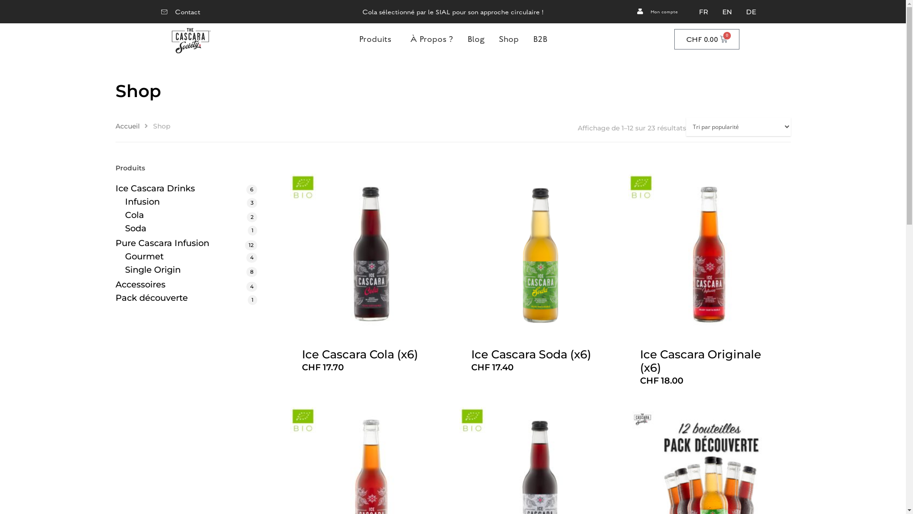 The image size is (913, 514). What do you see at coordinates (509, 39) in the screenshot?
I see `Shop` at bounding box center [509, 39].